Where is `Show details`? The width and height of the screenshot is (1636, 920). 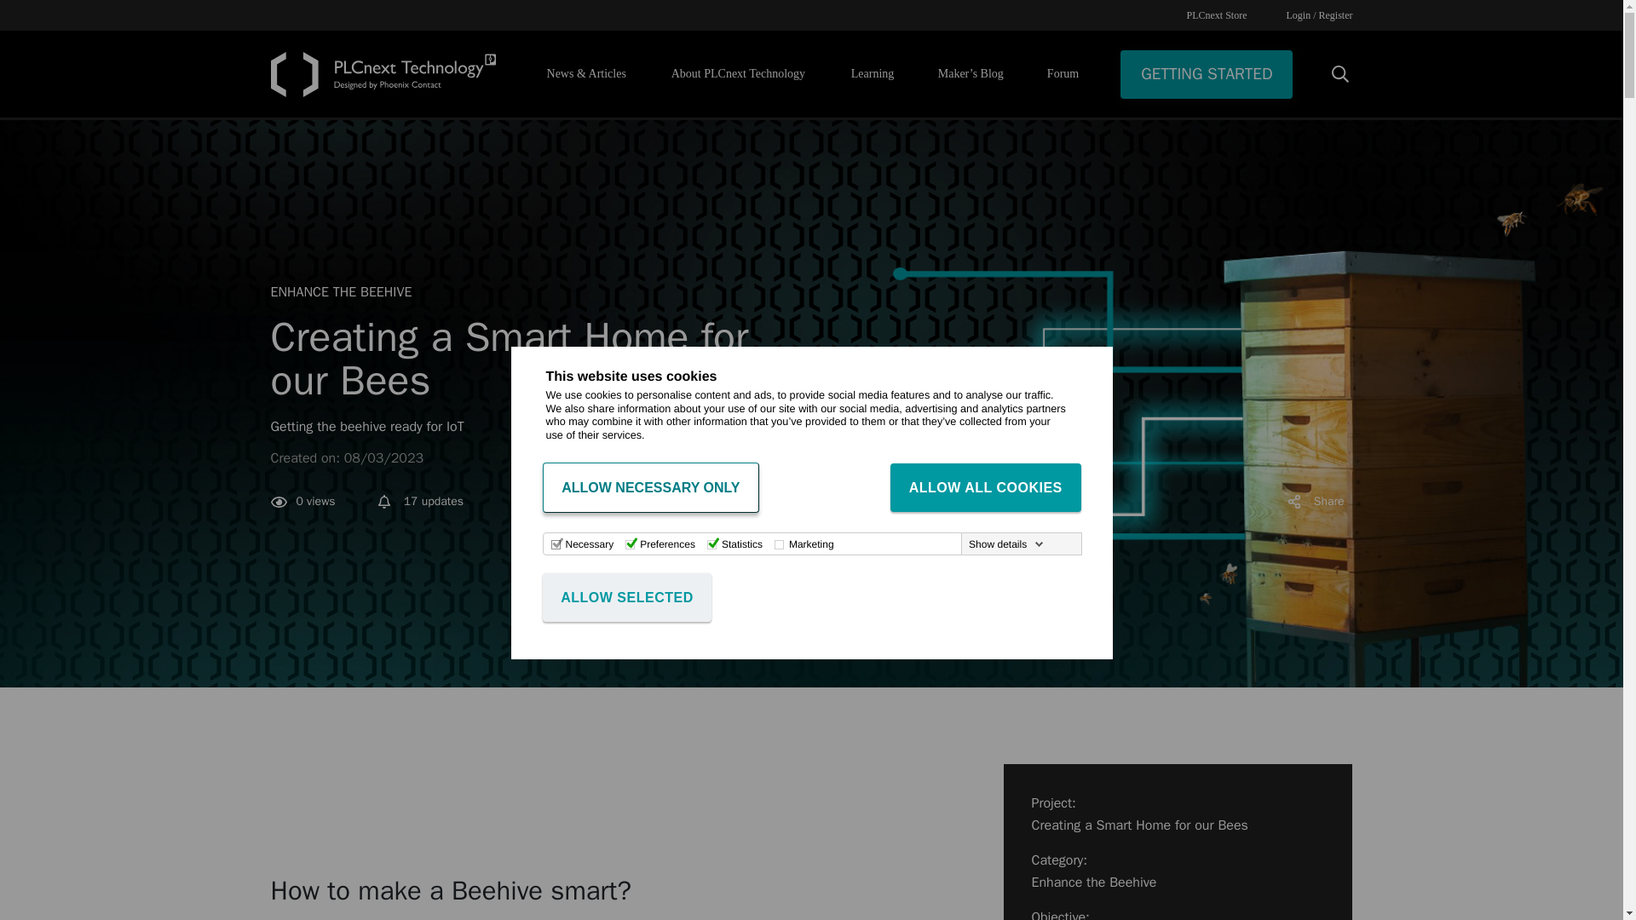 Show details is located at coordinates (1005, 543).